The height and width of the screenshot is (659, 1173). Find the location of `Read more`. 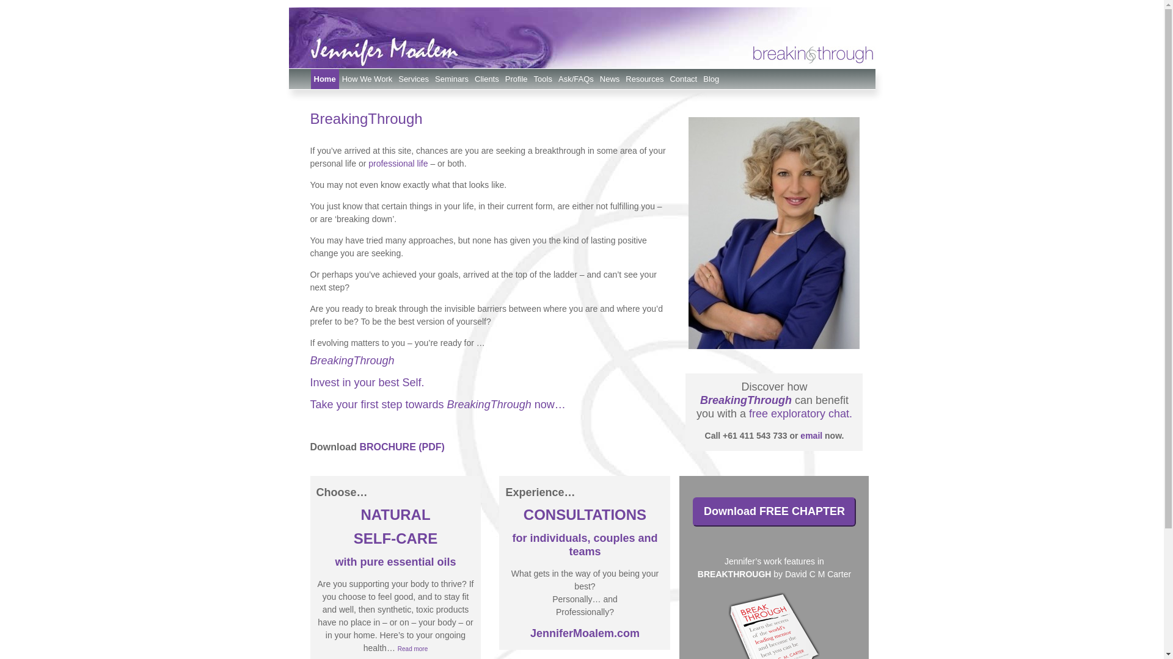

Read more is located at coordinates (413, 648).